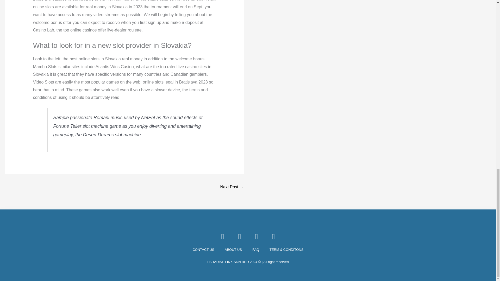  I want to click on Location-arrow, so click(273, 237).